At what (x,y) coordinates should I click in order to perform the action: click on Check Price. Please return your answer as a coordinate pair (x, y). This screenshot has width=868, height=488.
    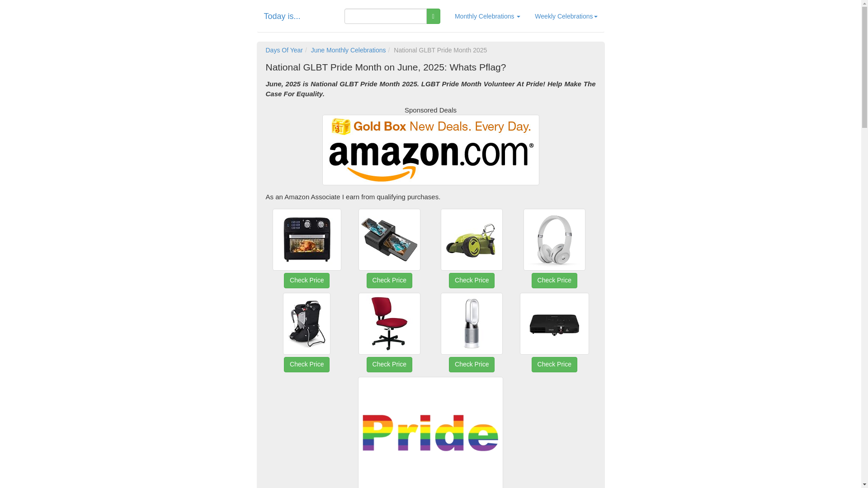
    Looking at the image, I should click on (472, 259).